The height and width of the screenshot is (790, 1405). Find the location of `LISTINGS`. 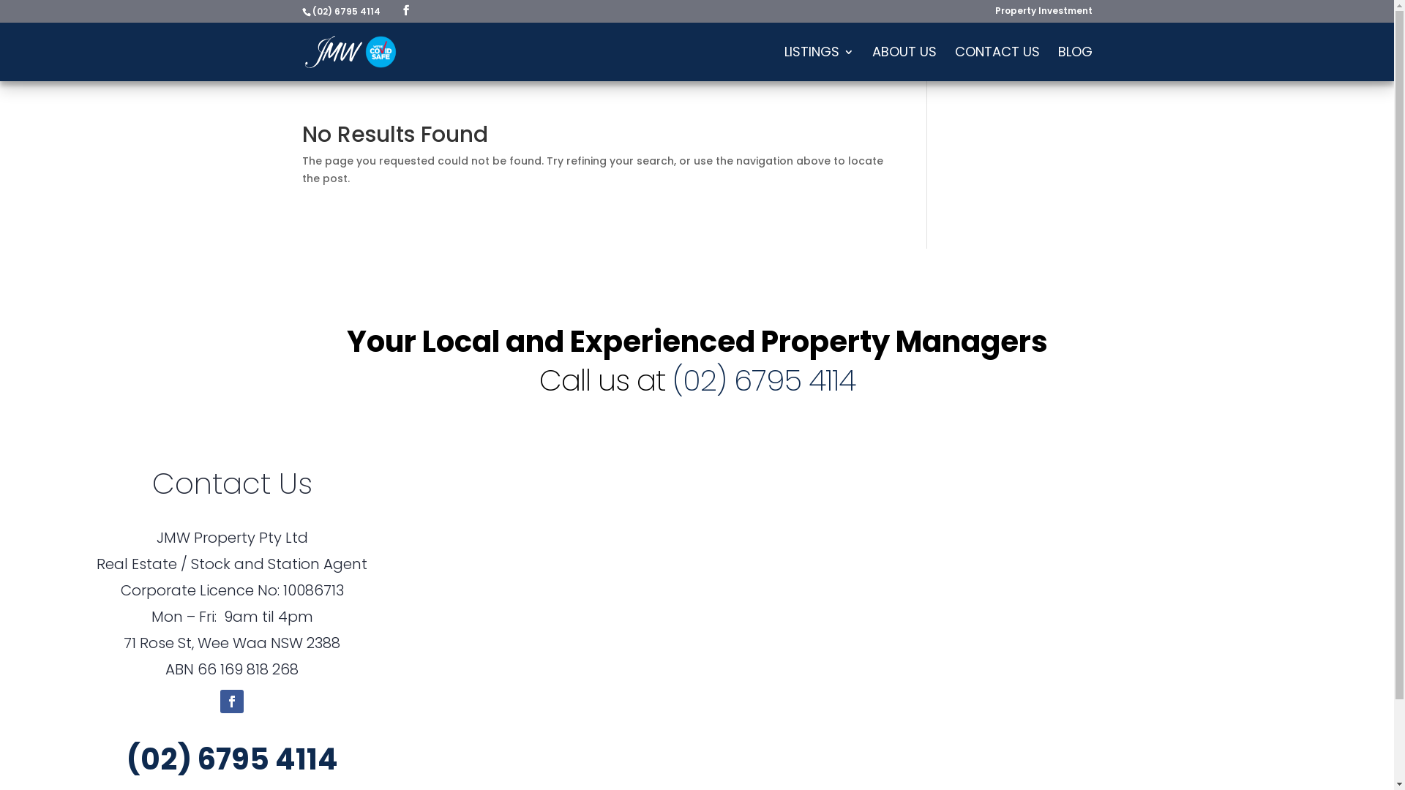

LISTINGS is located at coordinates (820, 64).